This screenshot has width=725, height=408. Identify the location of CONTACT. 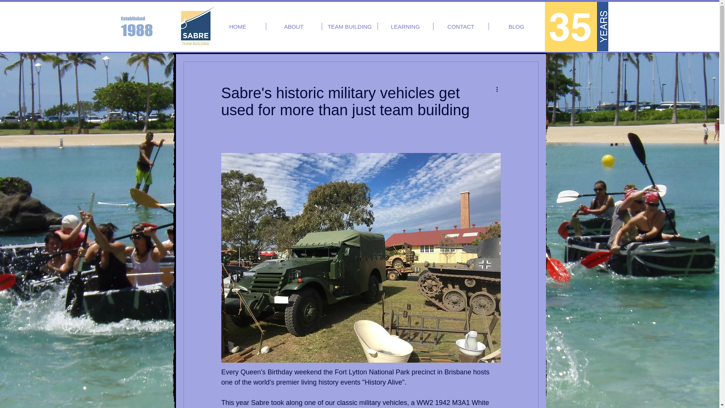
(461, 26).